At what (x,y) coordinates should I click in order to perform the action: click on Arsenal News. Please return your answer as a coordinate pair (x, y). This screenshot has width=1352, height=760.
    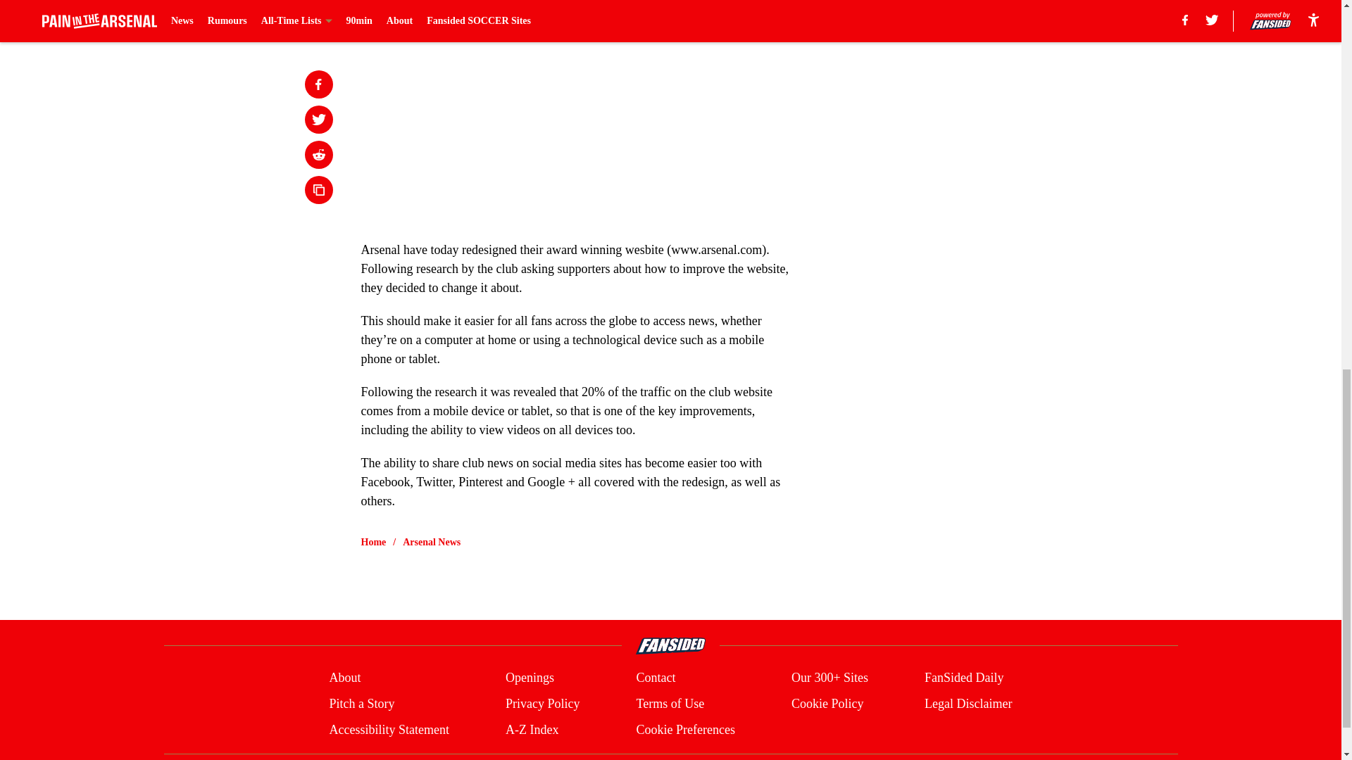
    Looking at the image, I should click on (432, 542).